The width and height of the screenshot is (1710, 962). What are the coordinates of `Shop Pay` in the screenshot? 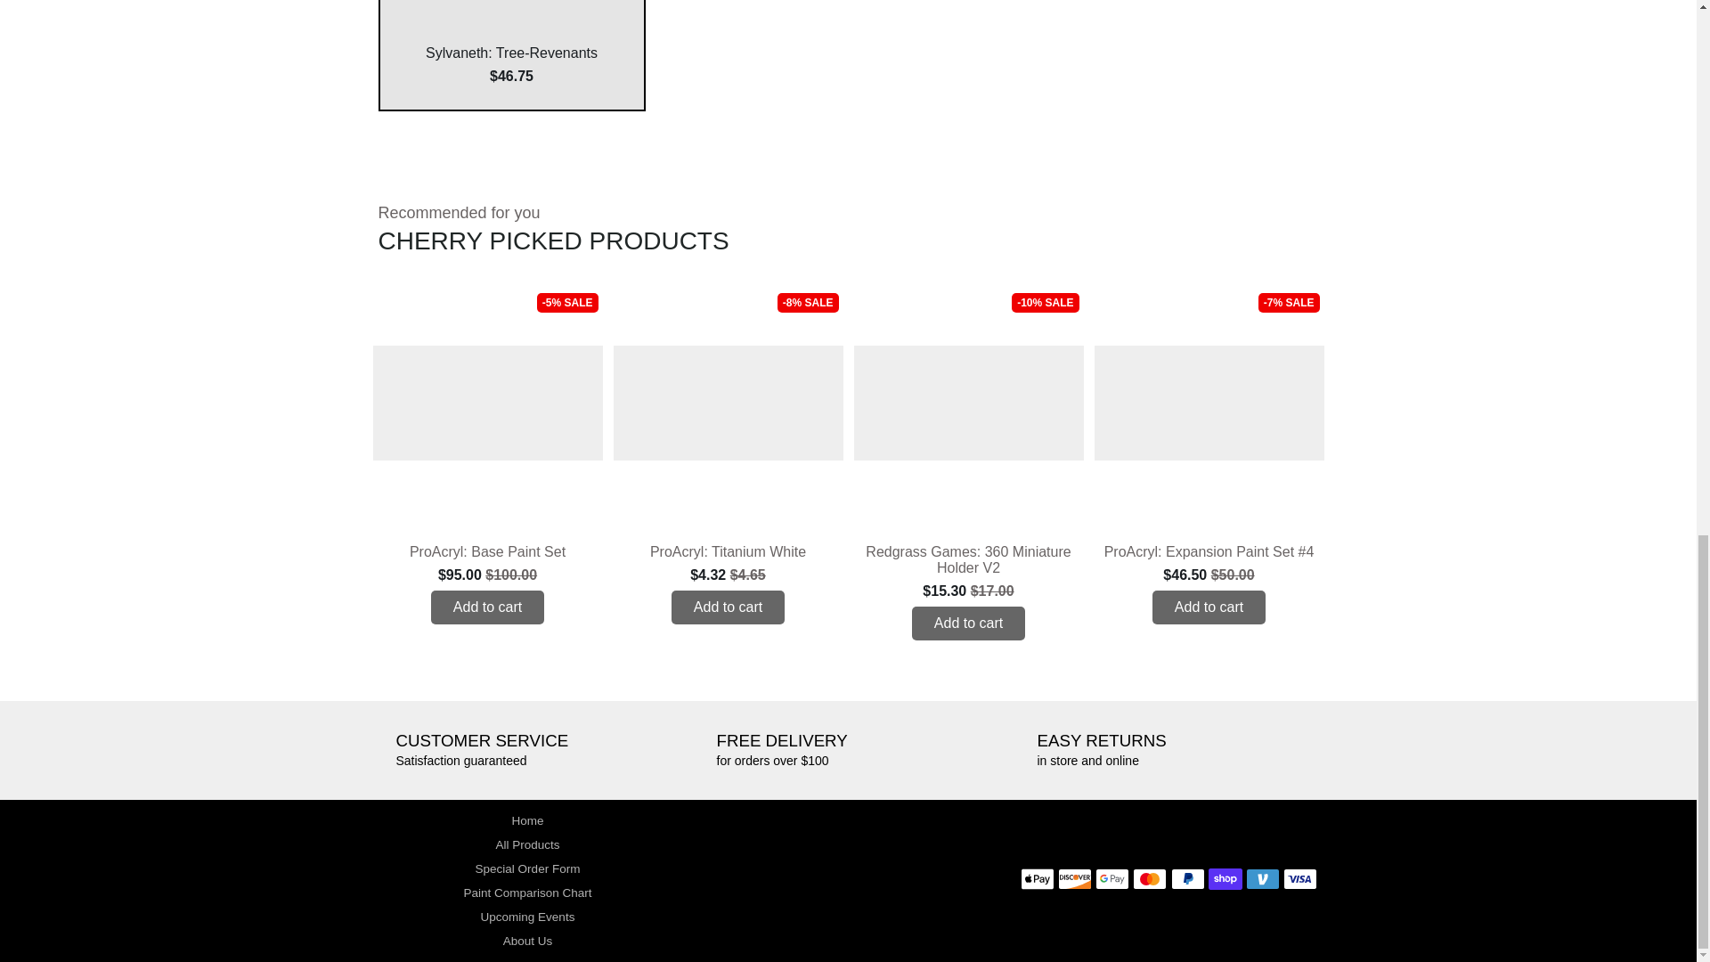 It's located at (1225, 879).